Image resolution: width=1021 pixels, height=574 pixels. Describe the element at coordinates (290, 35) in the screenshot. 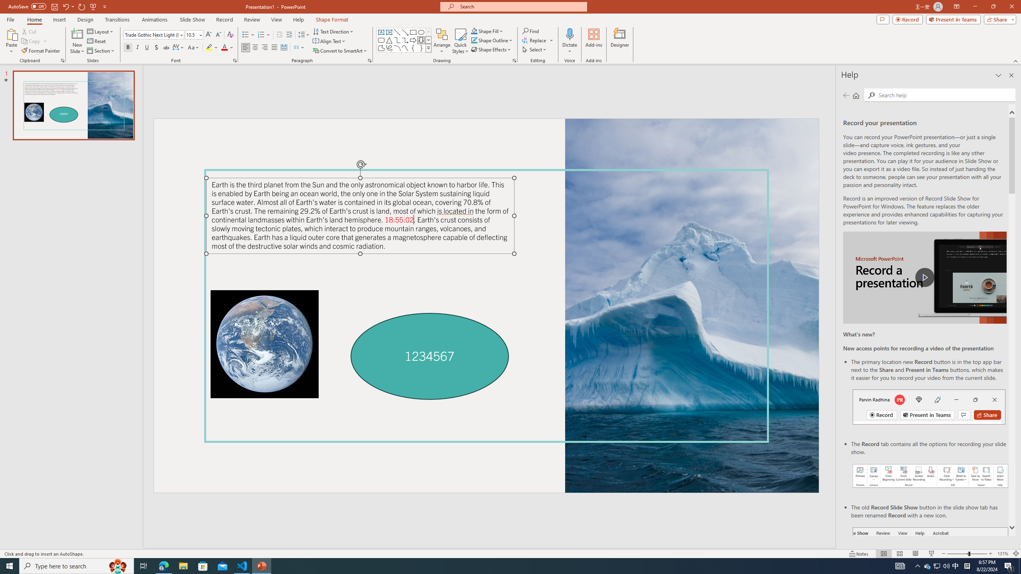

I see `Increase Indent` at that location.